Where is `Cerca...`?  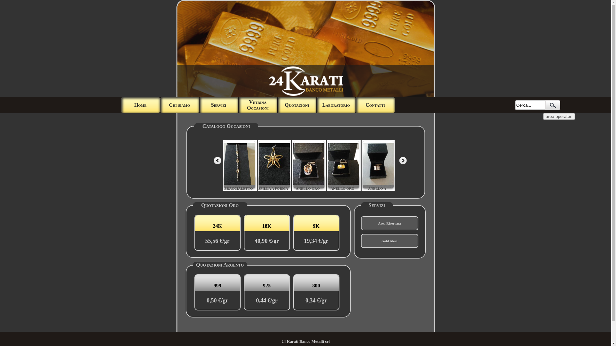 Cerca... is located at coordinates (530, 105).